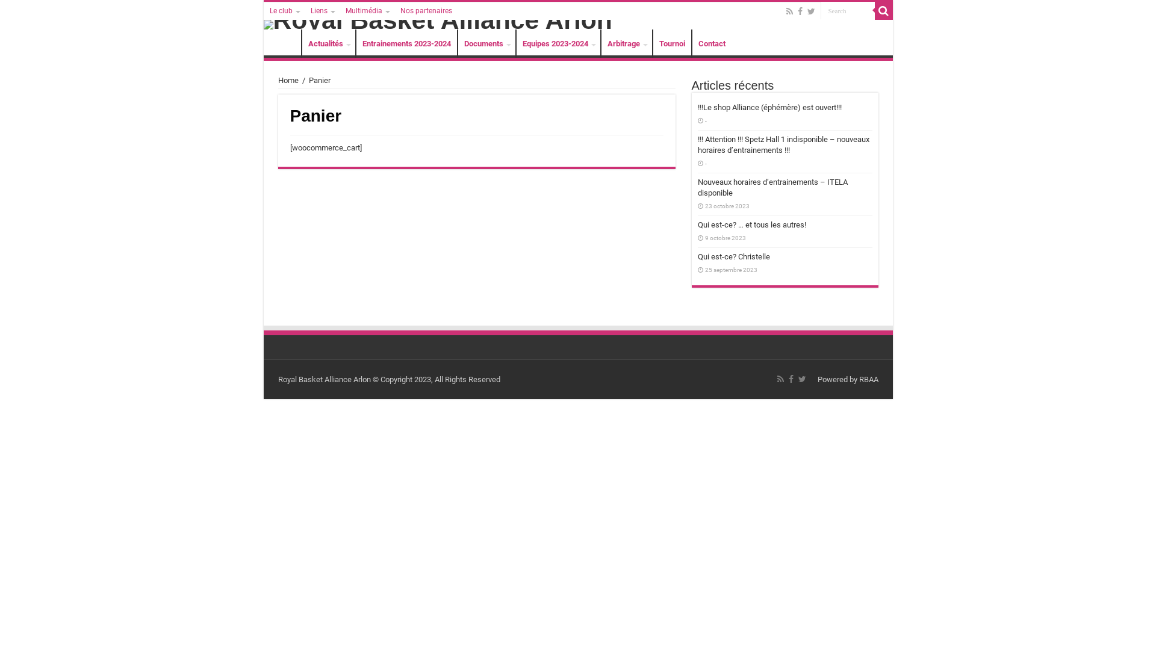 The image size is (1156, 650). I want to click on Liens, so click(322, 11).